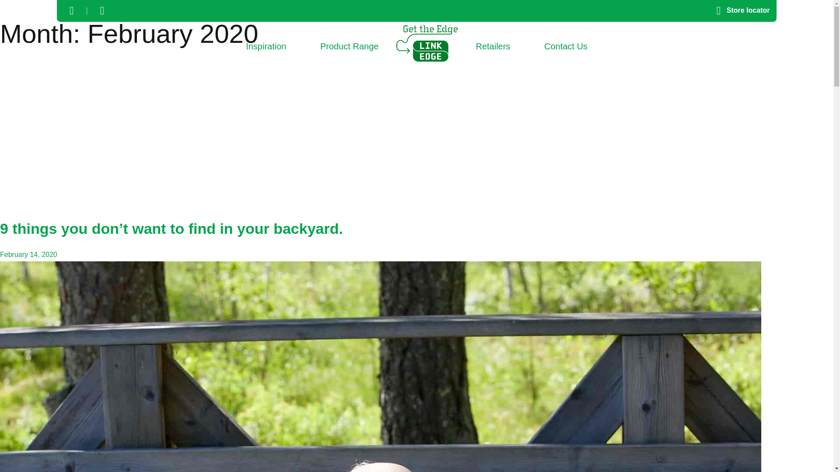 This screenshot has height=472, width=840. What do you see at coordinates (349, 47) in the screenshot?
I see `Product Range` at bounding box center [349, 47].